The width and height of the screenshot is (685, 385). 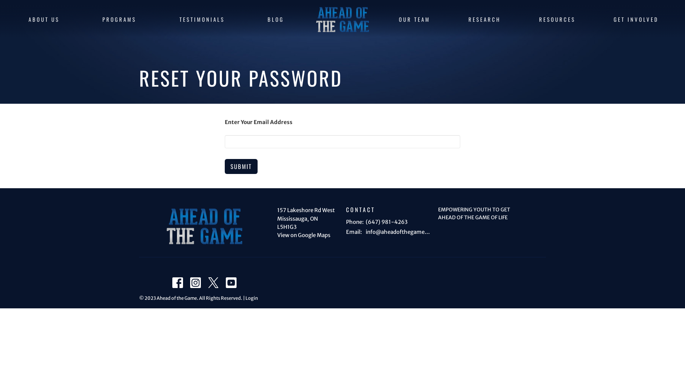 What do you see at coordinates (241, 166) in the screenshot?
I see `SUBMIT` at bounding box center [241, 166].